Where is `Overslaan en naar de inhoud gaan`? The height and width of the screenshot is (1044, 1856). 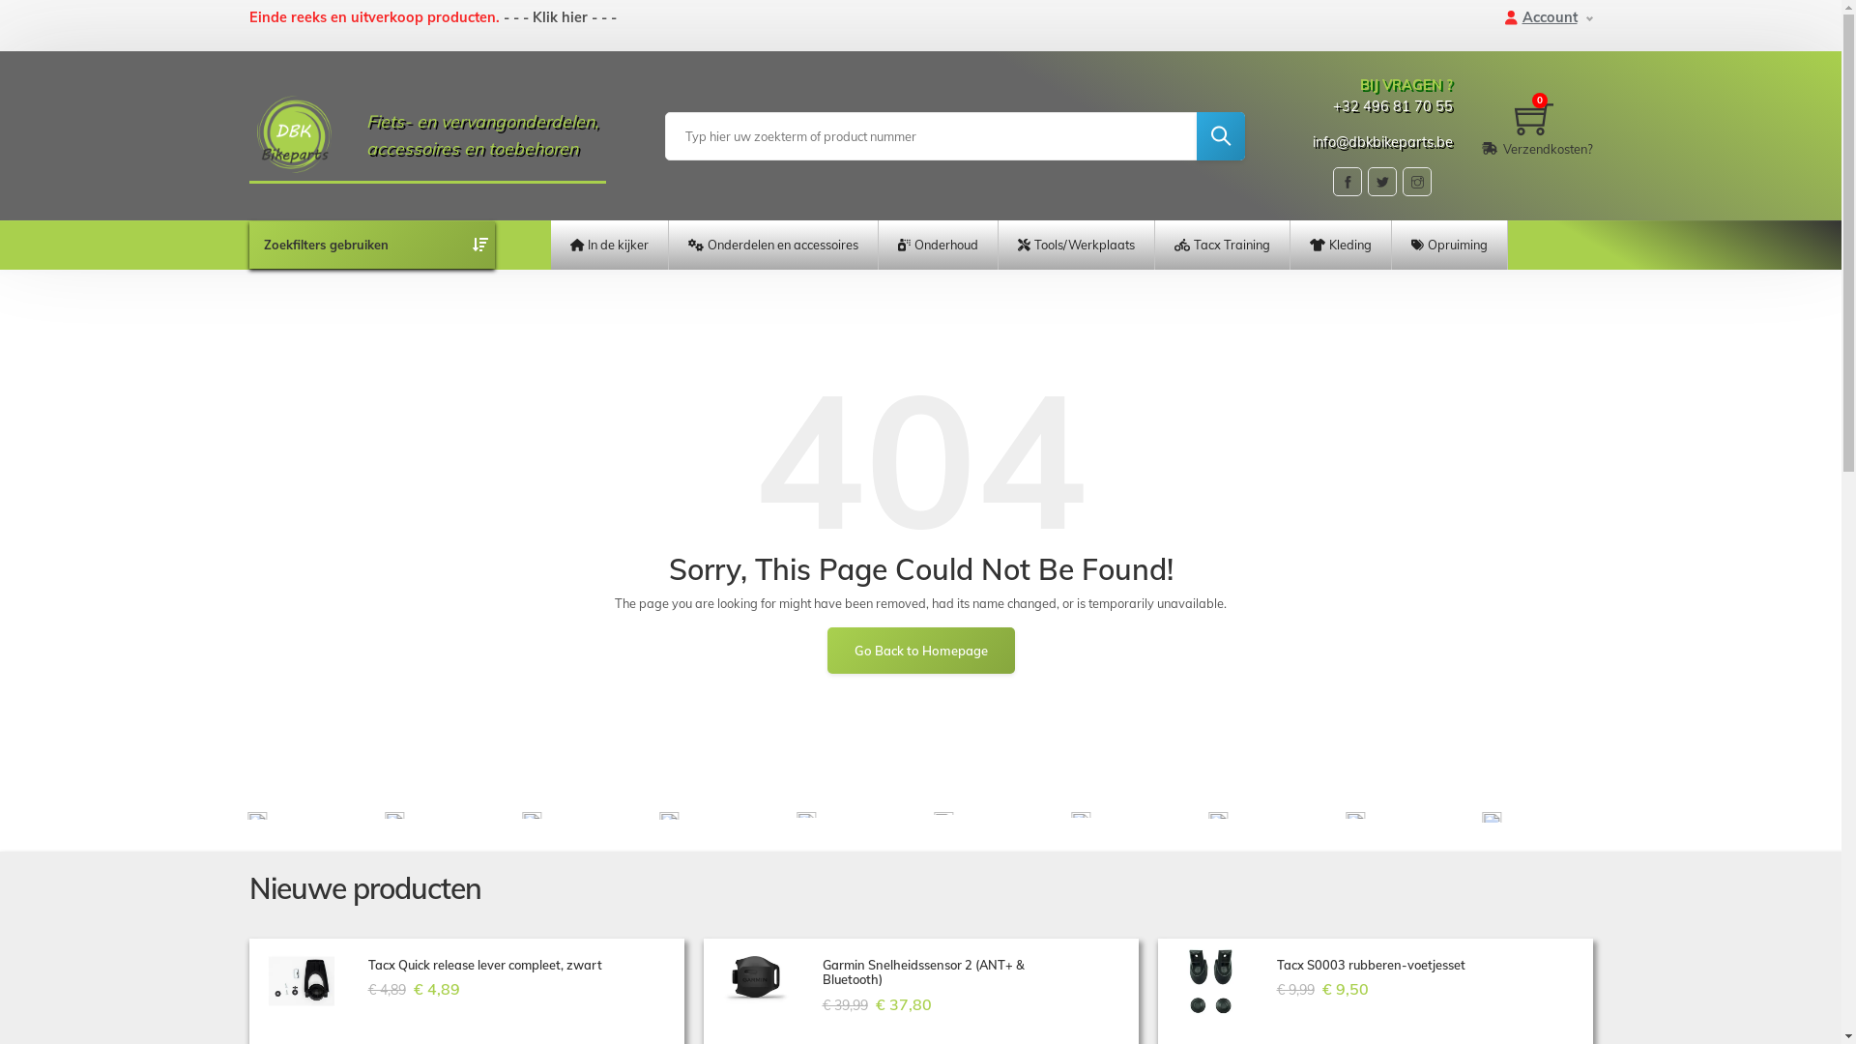 Overslaan en naar de inhoud gaan is located at coordinates (0, 0).